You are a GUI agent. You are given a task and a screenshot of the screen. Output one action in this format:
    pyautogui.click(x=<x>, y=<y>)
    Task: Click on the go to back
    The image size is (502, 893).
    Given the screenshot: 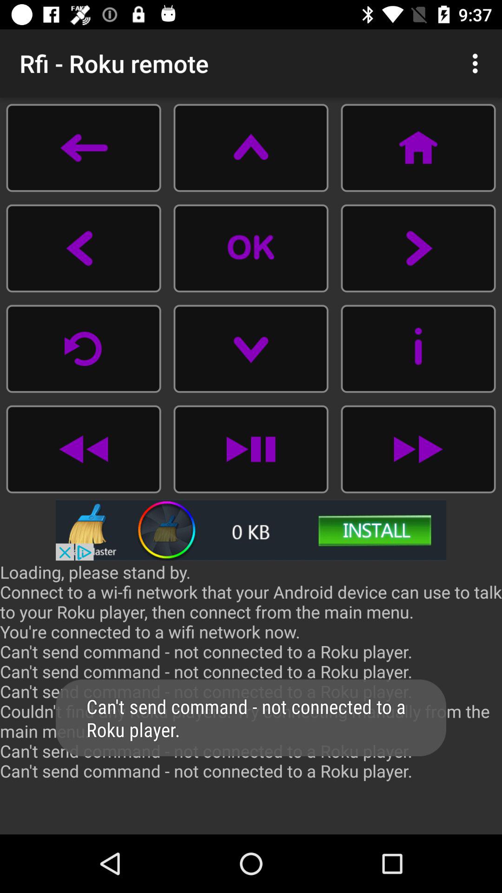 What is the action you would take?
    pyautogui.click(x=84, y=449)
    